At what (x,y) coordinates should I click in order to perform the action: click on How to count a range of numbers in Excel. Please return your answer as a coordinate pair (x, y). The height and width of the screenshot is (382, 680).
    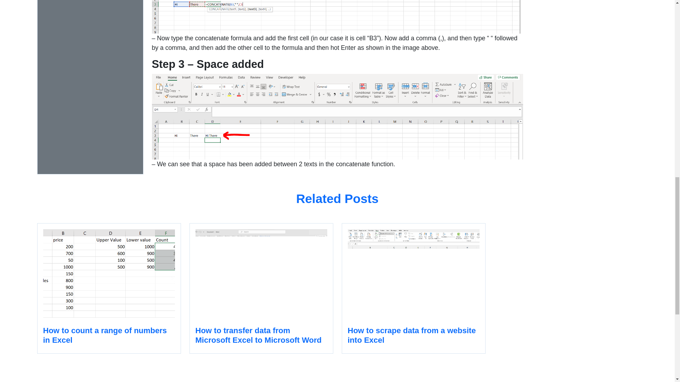
    Looking at the image, I should click on (108, 288).